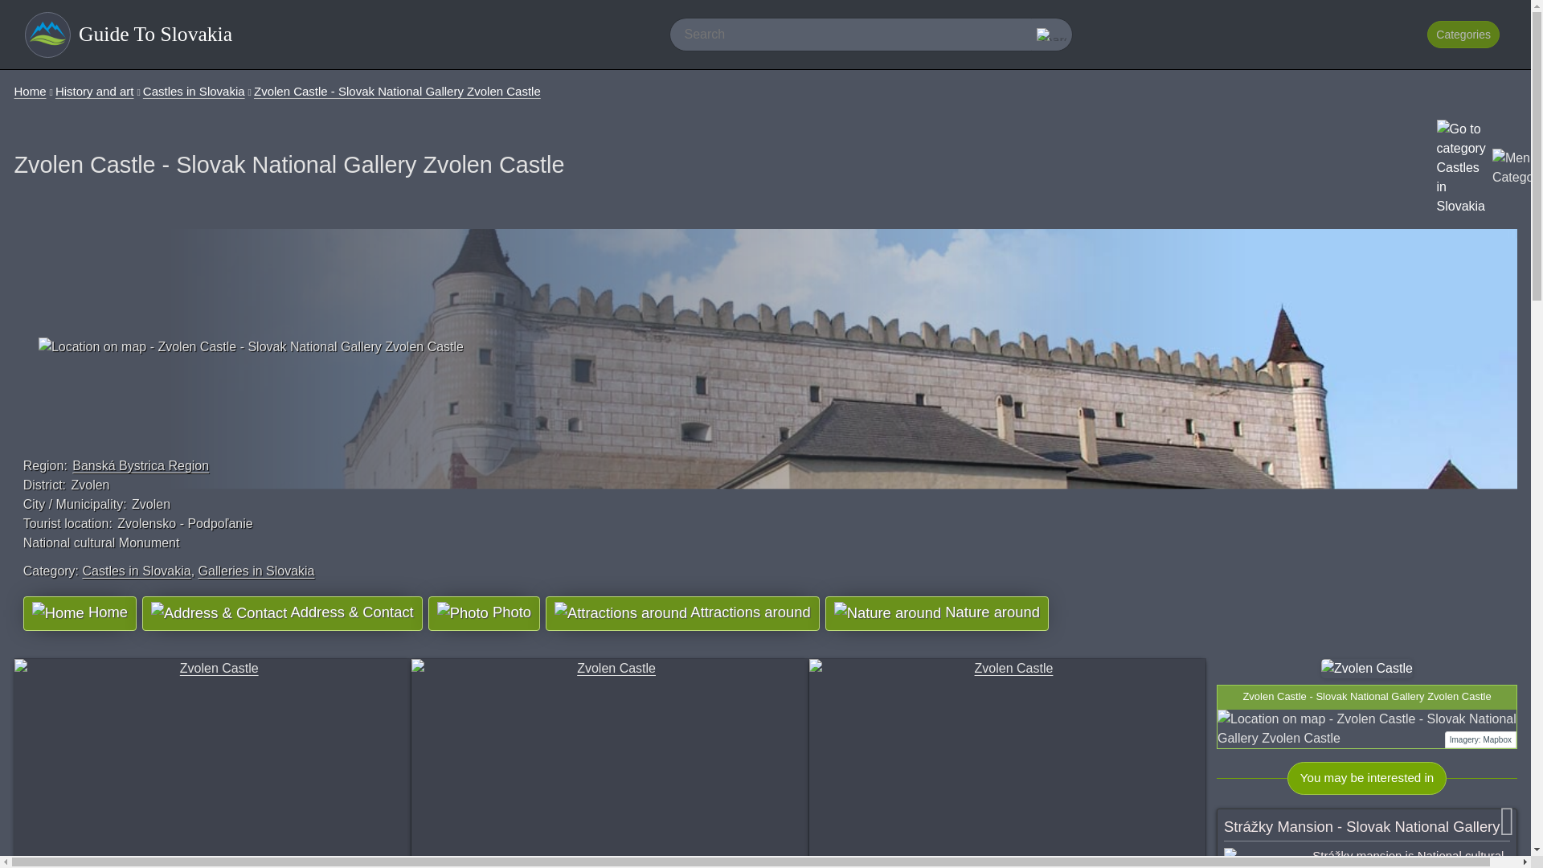  I want to click on Photo, so click(484, 613).